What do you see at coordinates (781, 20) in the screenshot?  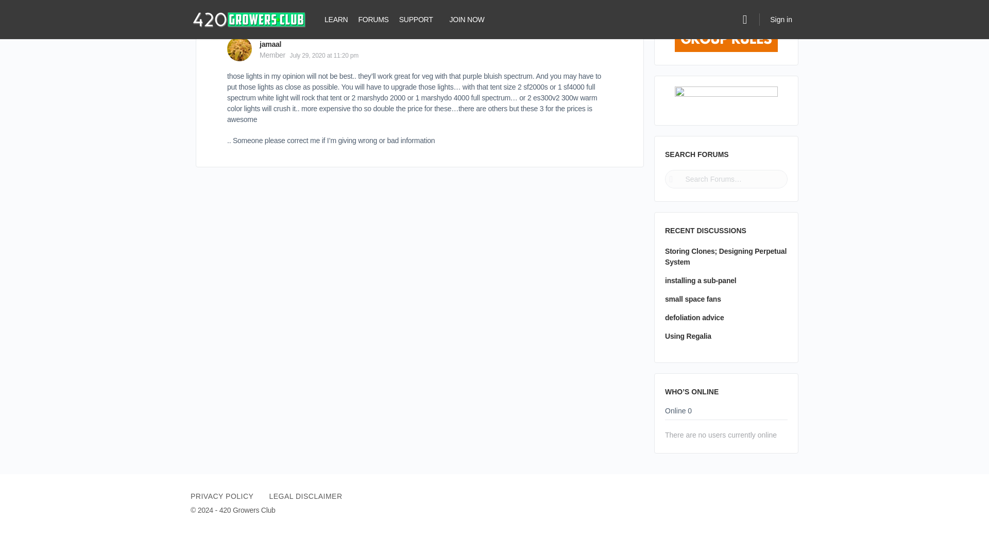 I see `Sign in` at bounding box center [781, 20].